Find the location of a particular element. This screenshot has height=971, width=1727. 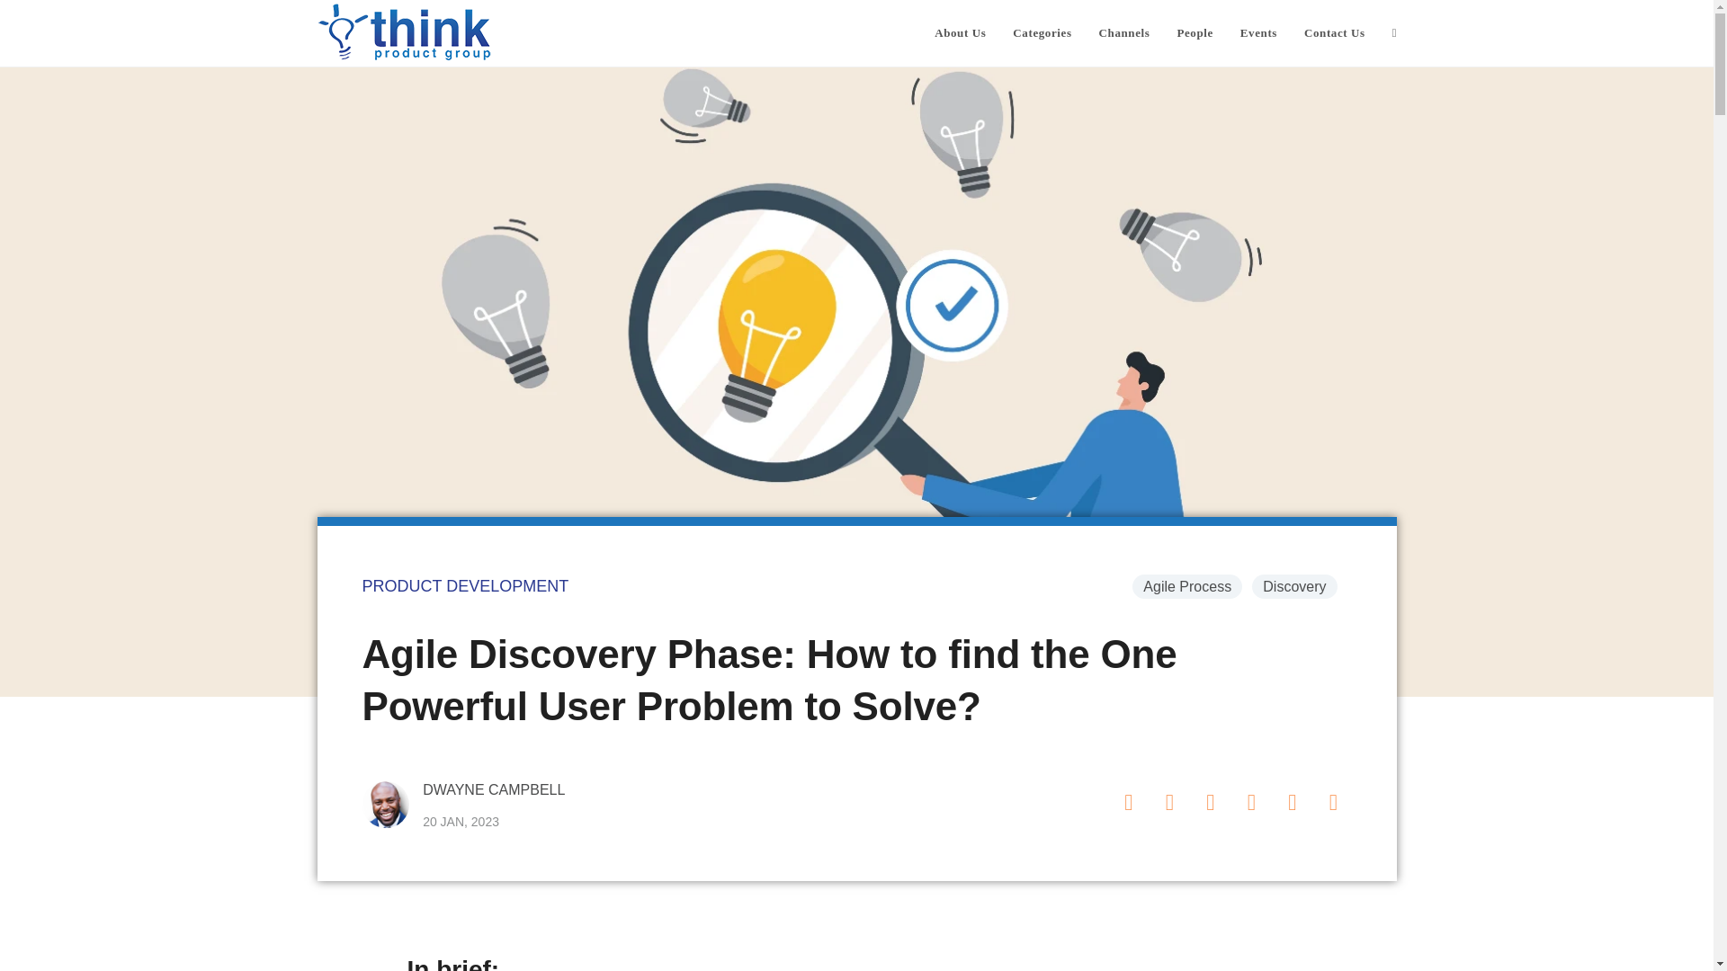

Channels is located at coordinates (1124, 33).